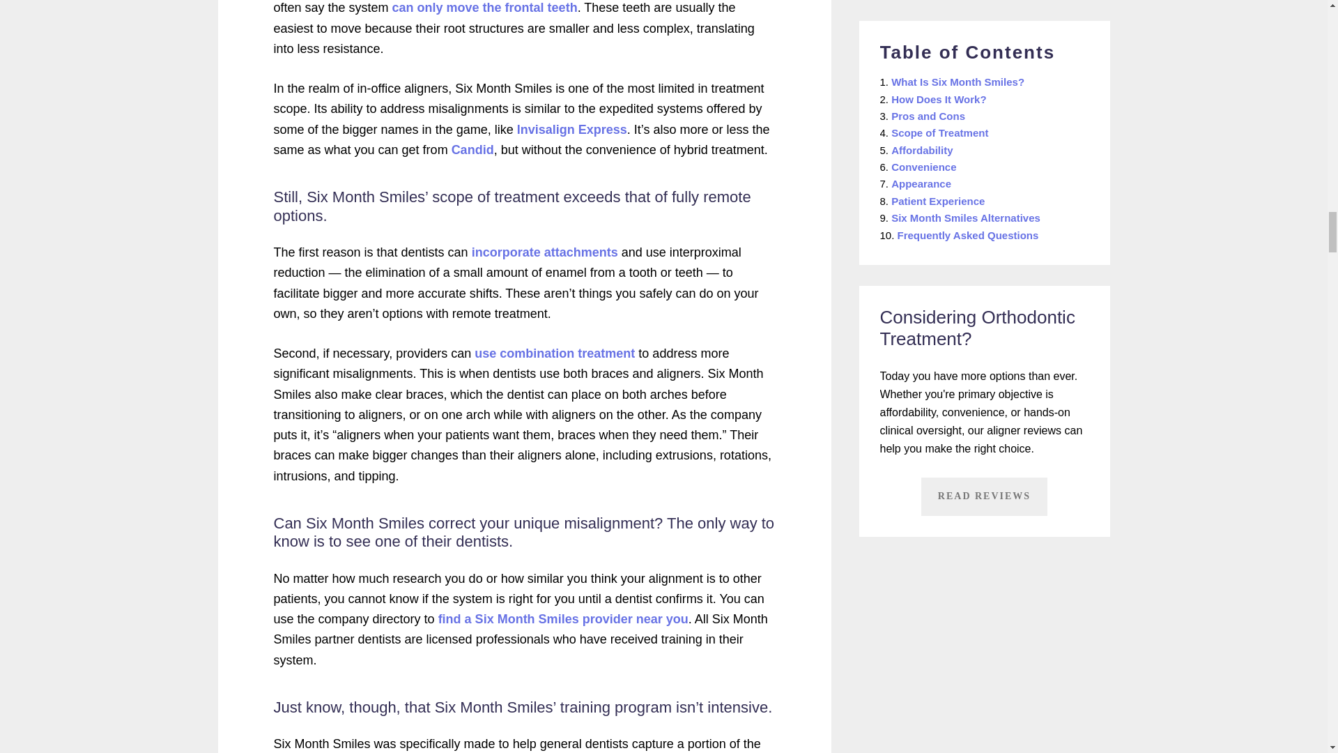 The width and height of the screenshot is (1338, 753). Describe the element at coordinates (545, 252) in the screenshot. I see `incorporate attachments` at that location.